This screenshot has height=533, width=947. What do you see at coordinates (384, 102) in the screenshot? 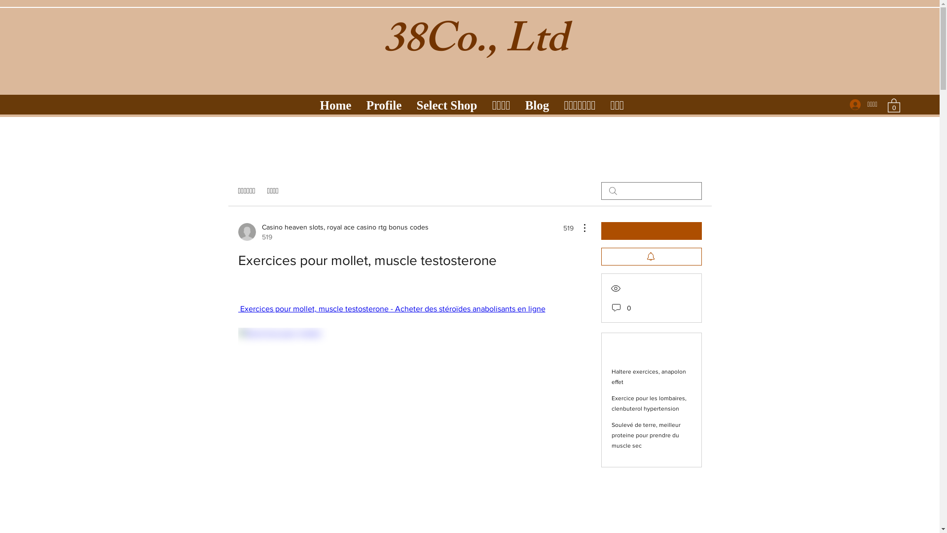
I see `Profile` at bounding box center [384, 102].